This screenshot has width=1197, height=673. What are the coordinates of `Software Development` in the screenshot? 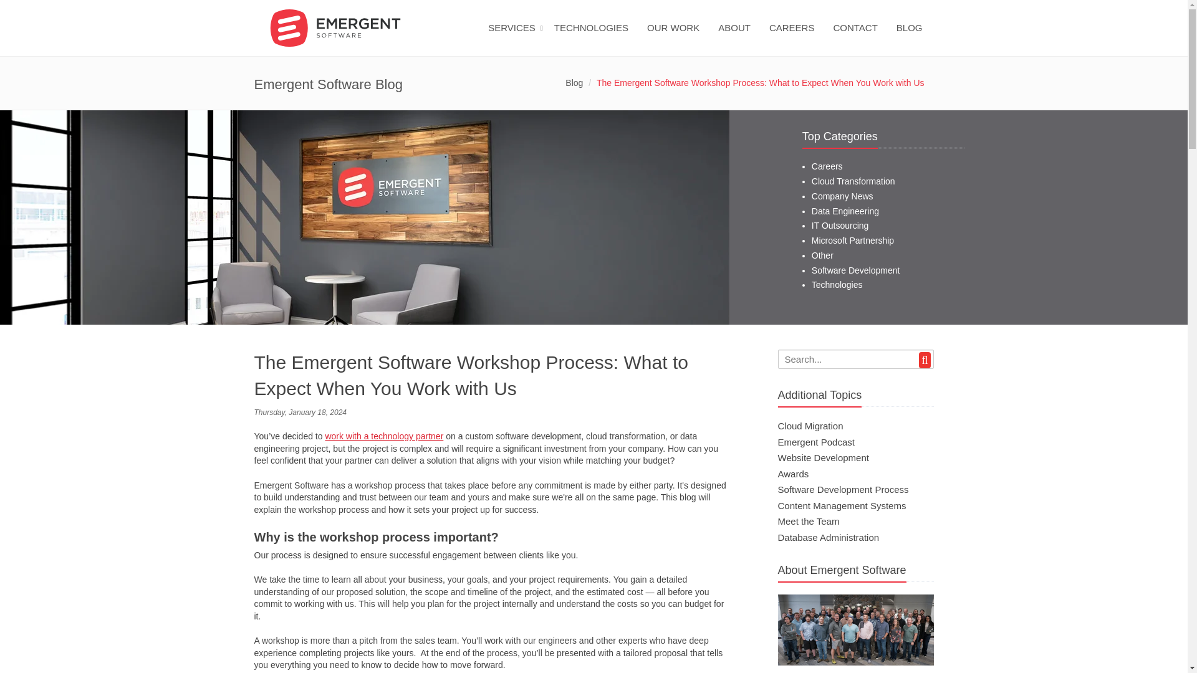 It's located at (855, 270).